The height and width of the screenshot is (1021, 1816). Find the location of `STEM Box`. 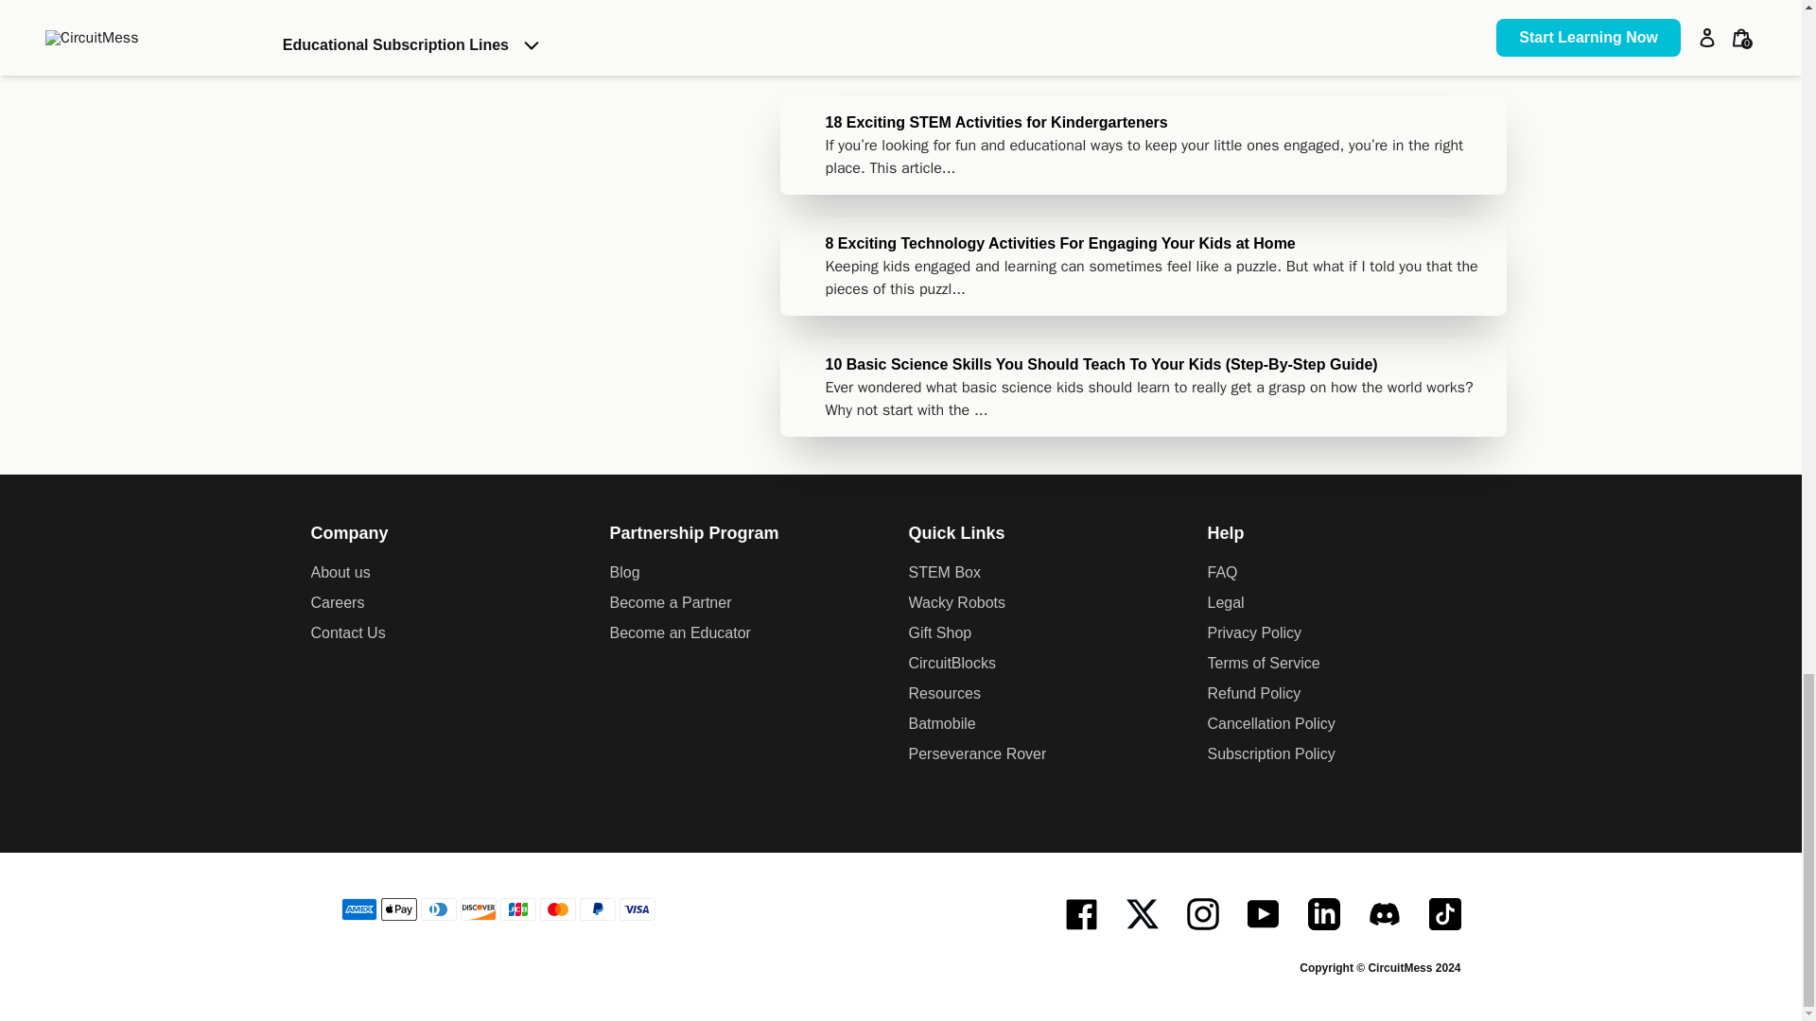

STEM Box is located at coordinates (1050, 573).